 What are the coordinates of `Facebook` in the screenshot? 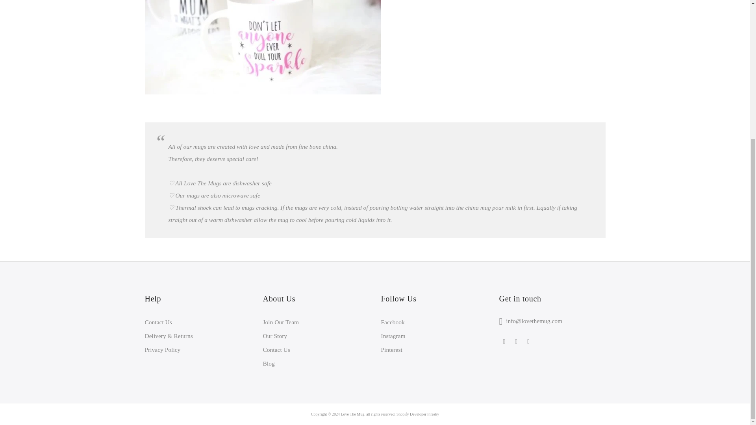 It's located at (393, 322).